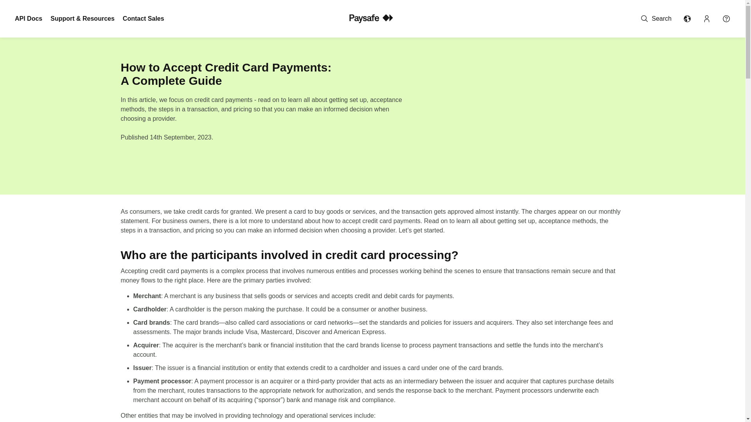  Describe the element at coordinates (28, 19) in the screenshot. I see `API Docs` at that location.